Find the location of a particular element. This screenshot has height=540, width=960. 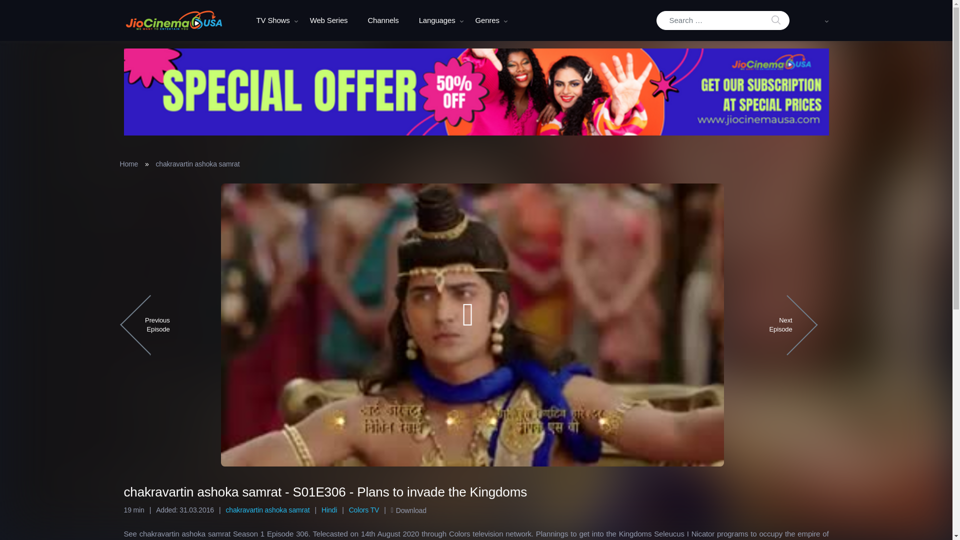

TV Shows is located at coordinates (272, 20).